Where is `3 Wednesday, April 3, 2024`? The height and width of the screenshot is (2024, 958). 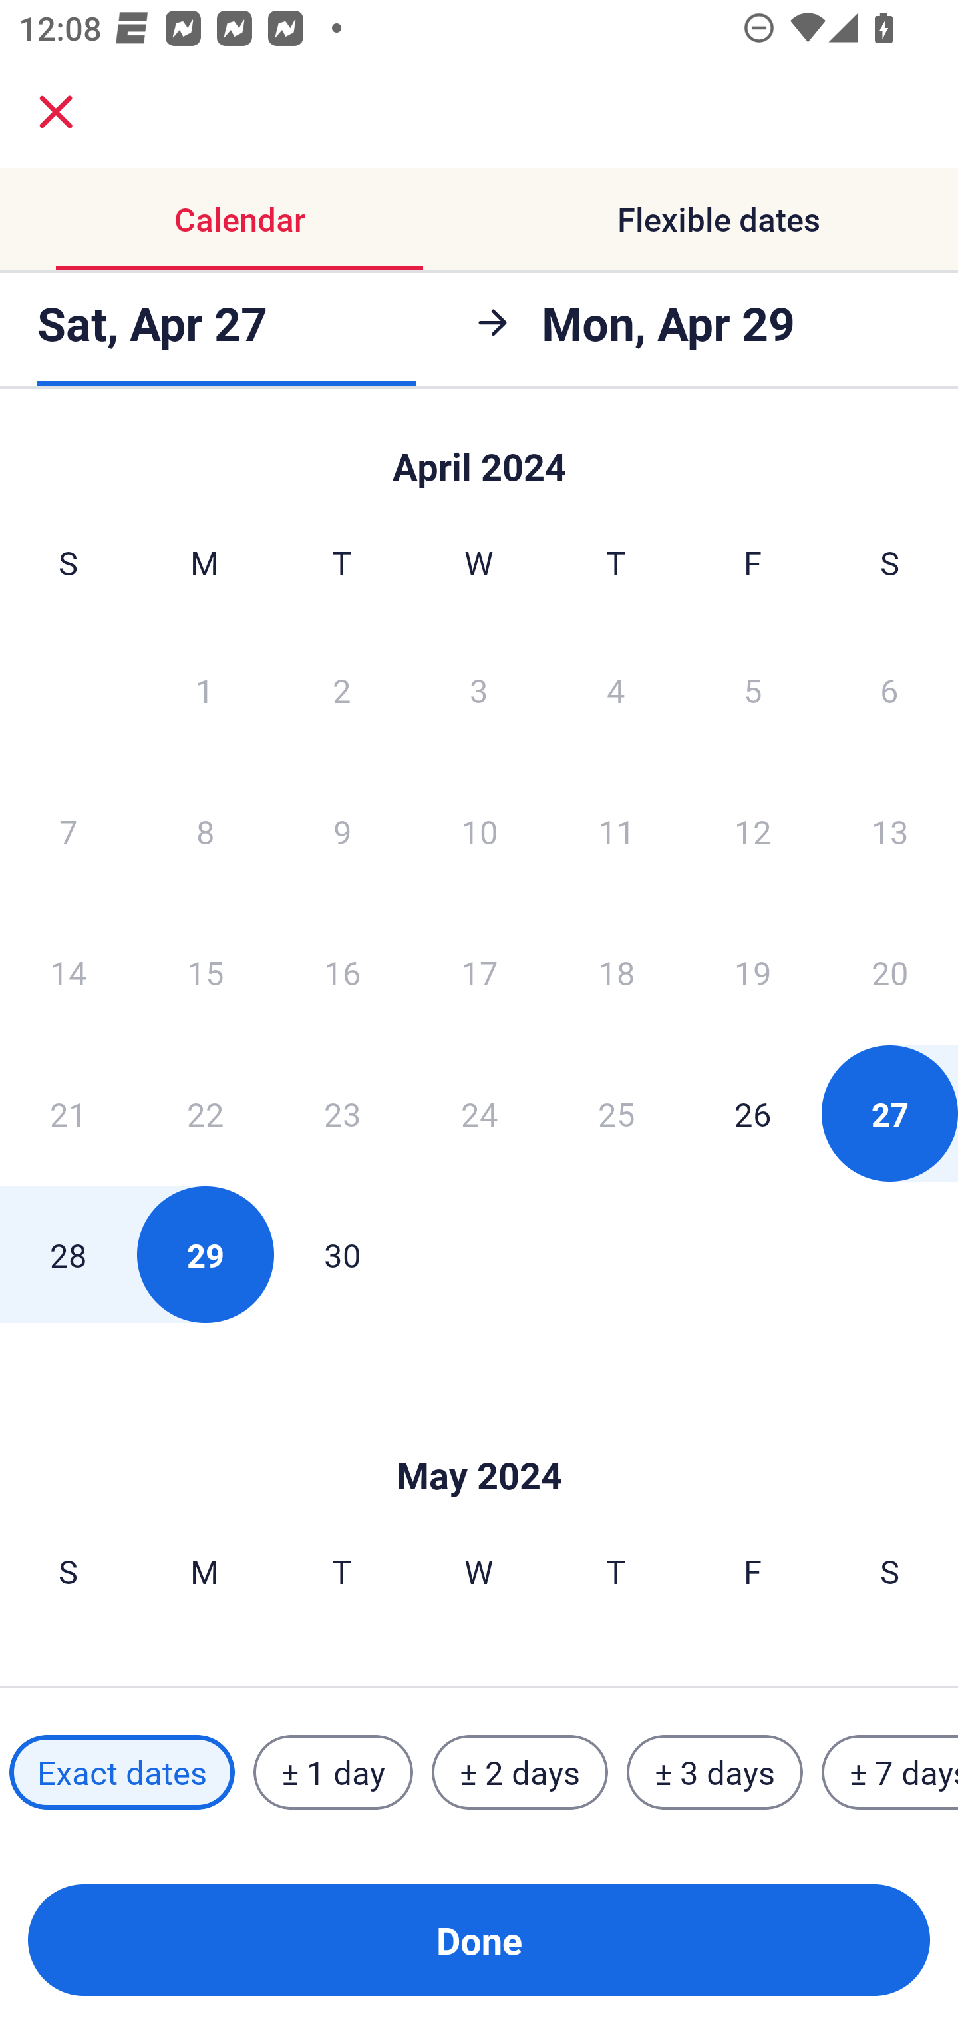 3 Wednesday, April 3, 2024 is located at coordinates (479, 690).